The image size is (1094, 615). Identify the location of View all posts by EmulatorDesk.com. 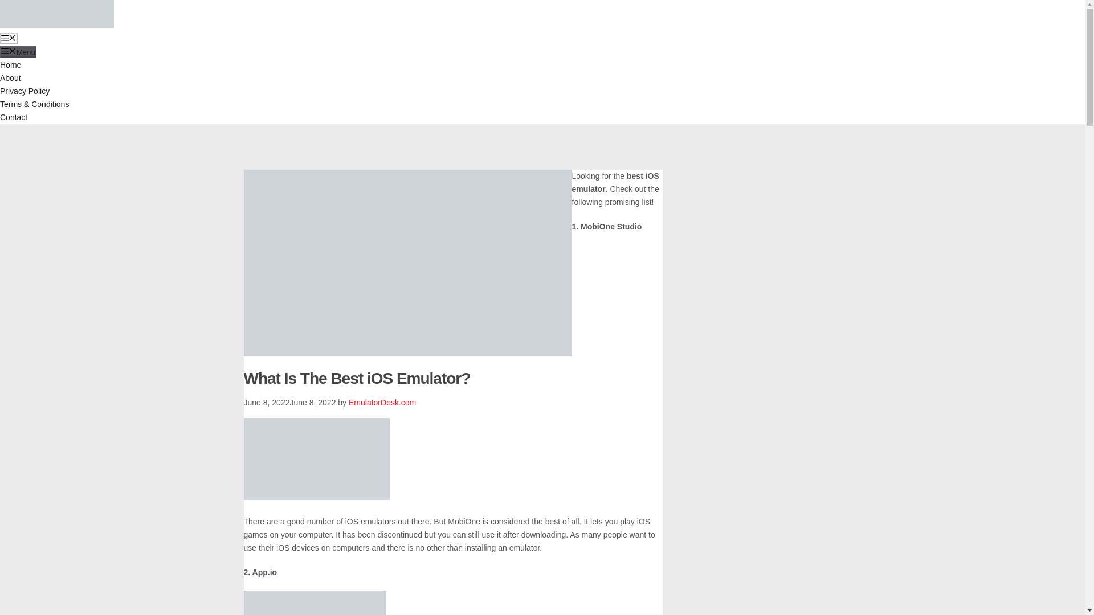
(382, 402).